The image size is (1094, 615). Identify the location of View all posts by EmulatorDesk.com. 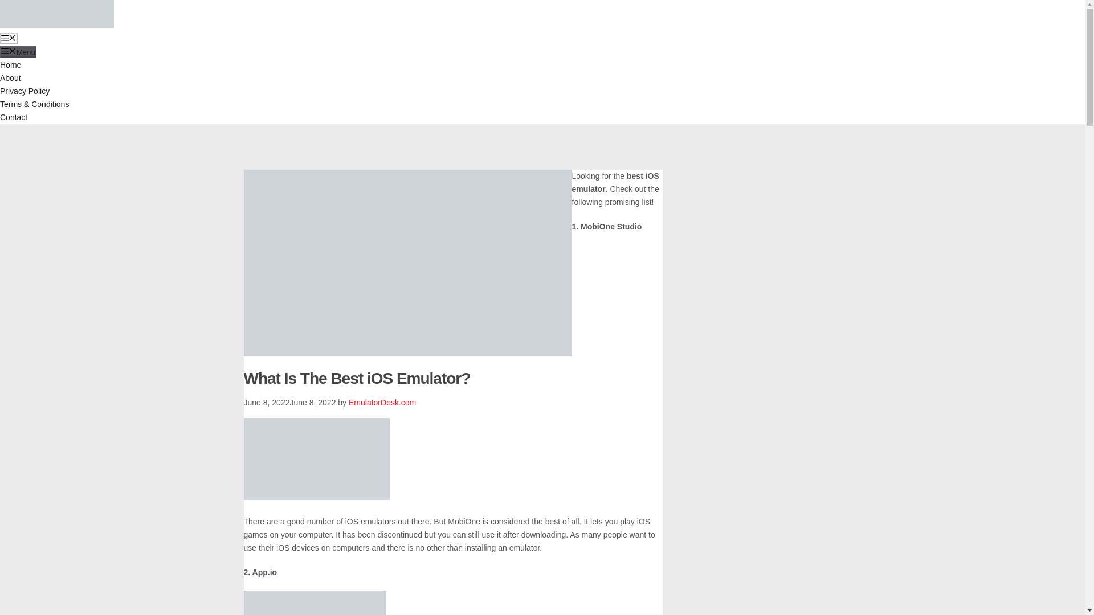
(382, 402).